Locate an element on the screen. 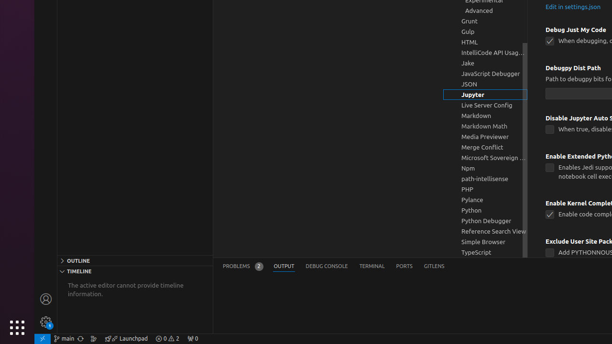 Image resolution: width=612 pixels, height=344 pixels. jupyter.debugJustMyCode is located at coordinates (550, 41).